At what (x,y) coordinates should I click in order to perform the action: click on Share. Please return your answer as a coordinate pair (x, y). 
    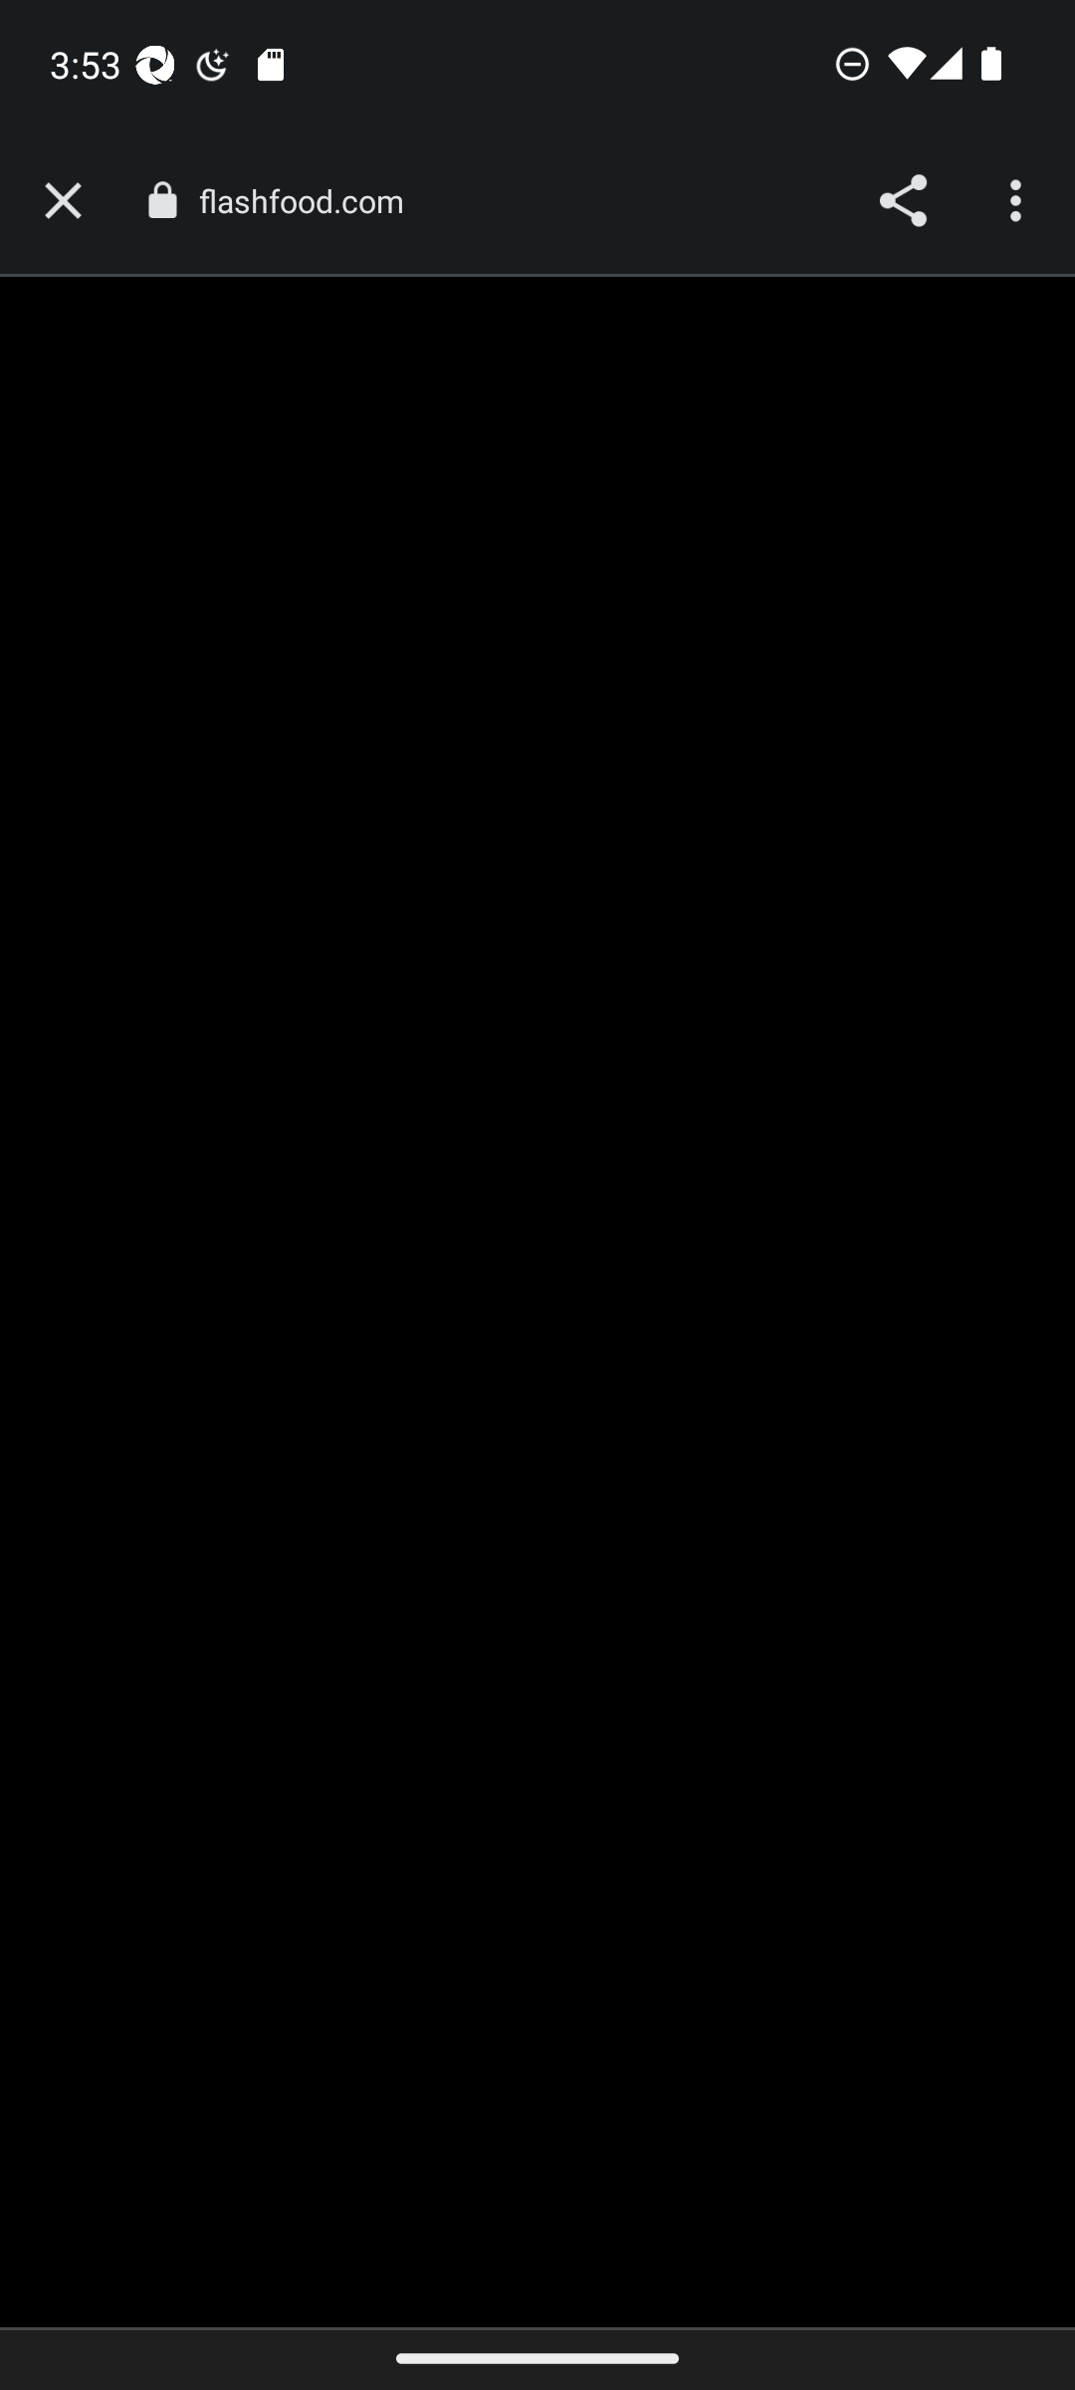
    Looking at the image, I should click on (902, 201).